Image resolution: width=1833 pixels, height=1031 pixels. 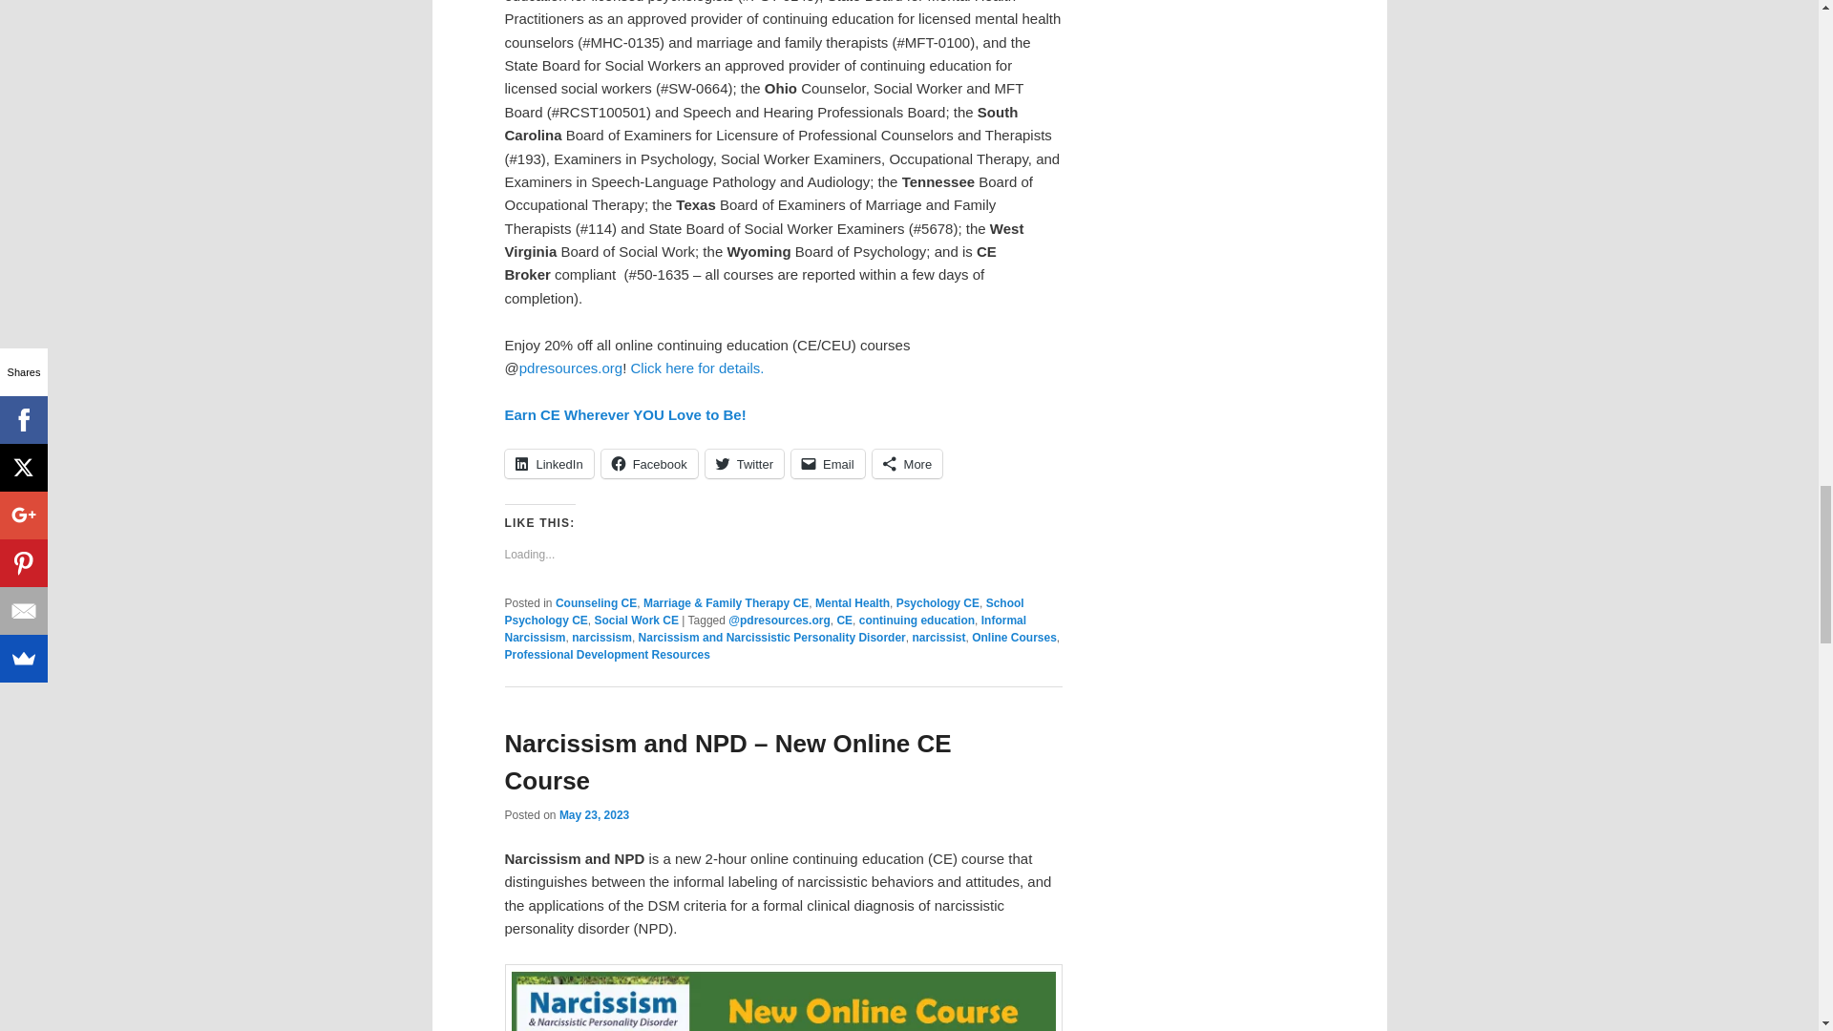 I want to click on Mental Health, so click(x=852, y=603).